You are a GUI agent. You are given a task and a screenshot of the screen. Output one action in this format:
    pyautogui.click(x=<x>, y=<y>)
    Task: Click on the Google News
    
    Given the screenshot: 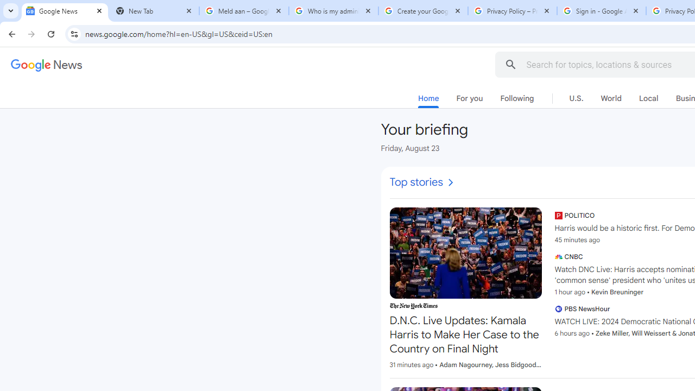 What is the action you would take?
    pyautogui.click(x=65, y=11)
    